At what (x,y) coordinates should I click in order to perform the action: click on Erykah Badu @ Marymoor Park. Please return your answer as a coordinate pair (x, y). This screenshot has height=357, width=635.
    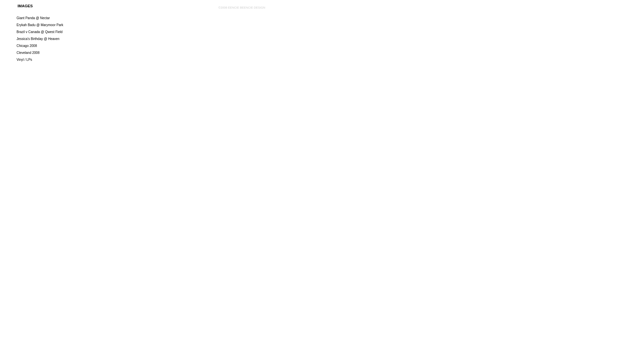
    Looking at the image, I should click on (40, 25).